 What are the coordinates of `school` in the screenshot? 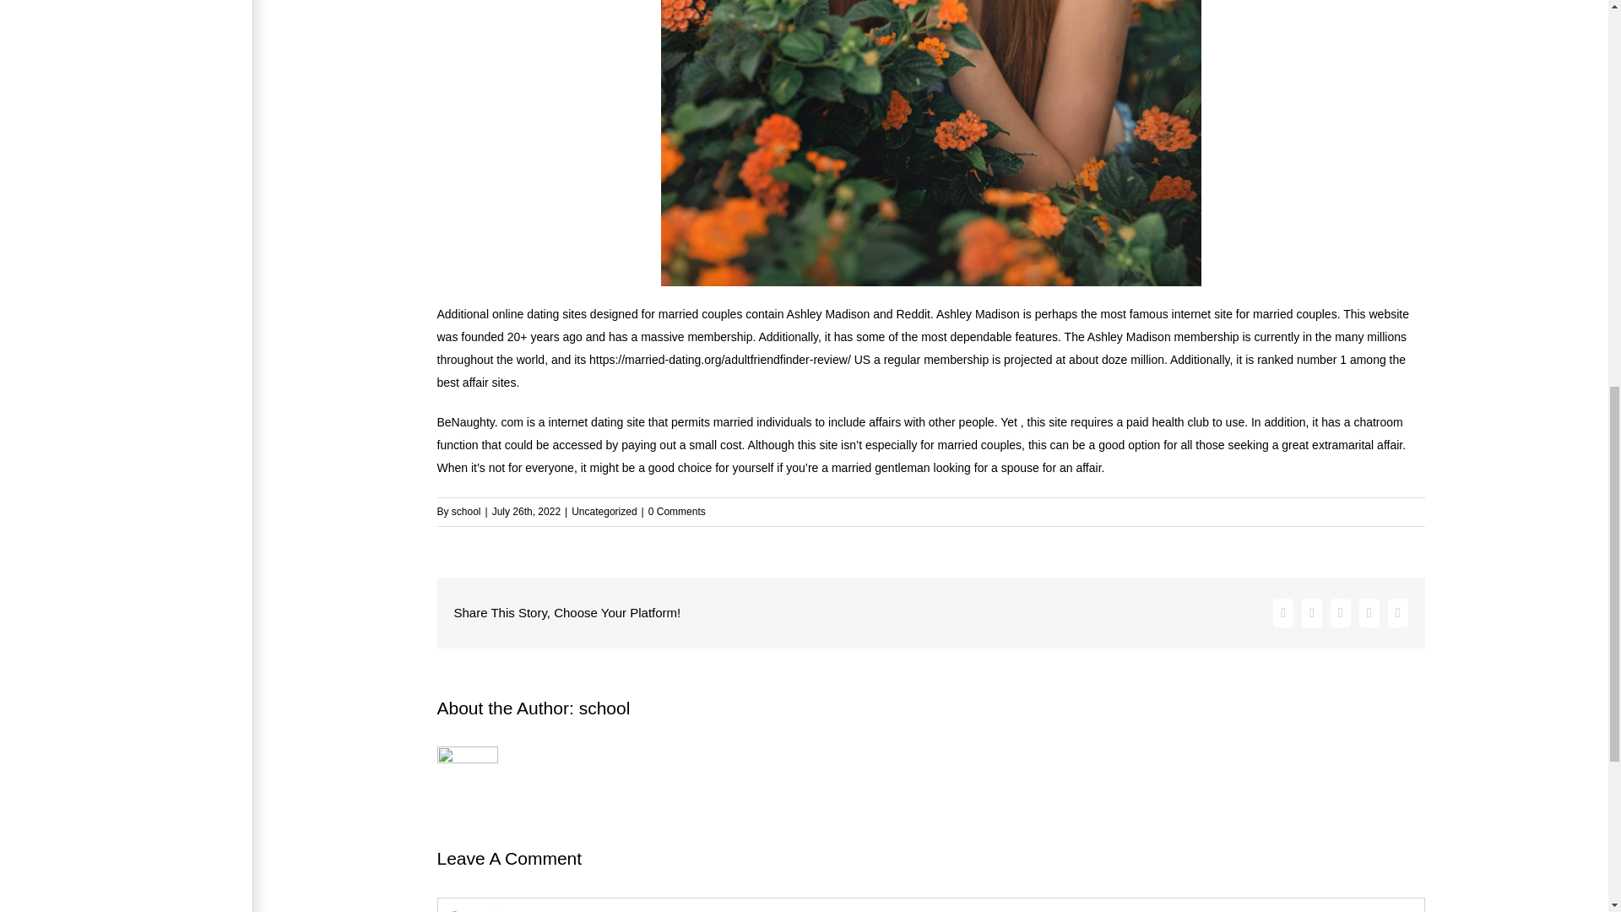 It's located at (466, 511).